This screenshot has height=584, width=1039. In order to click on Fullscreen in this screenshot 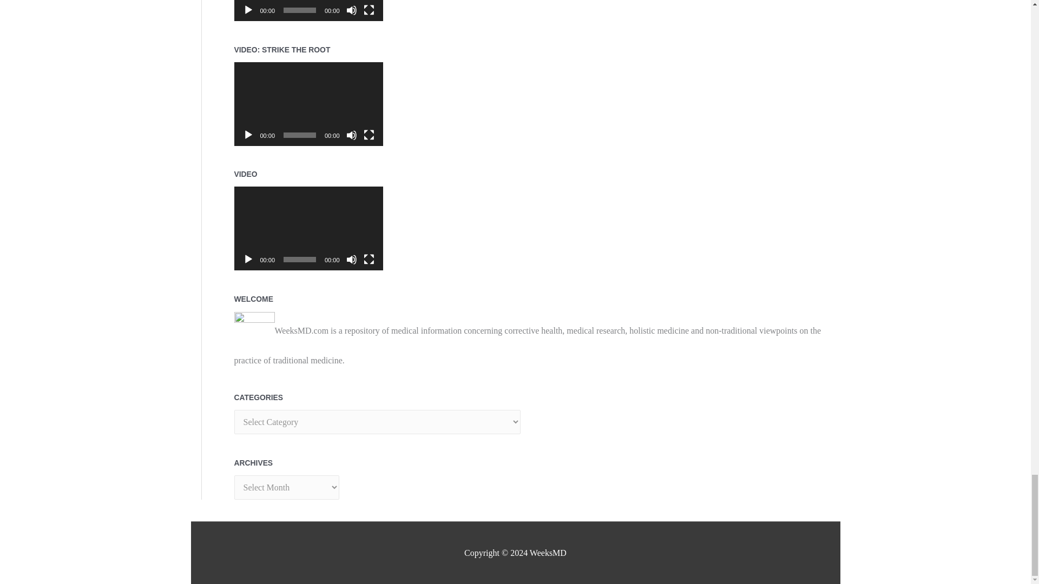, I will do `click(369, 260)`.